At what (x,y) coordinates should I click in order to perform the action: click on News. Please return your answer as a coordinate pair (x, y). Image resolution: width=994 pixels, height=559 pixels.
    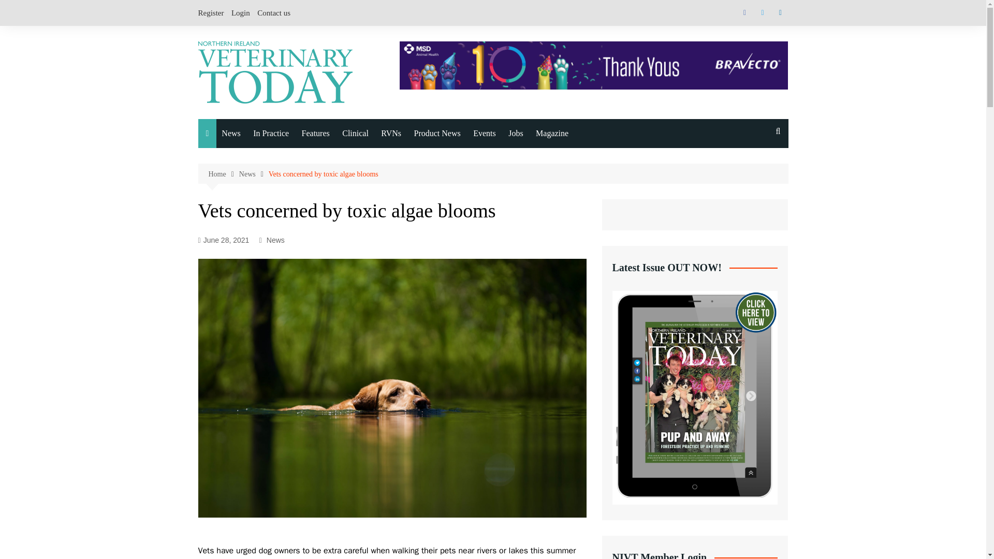
    Looking at the image, I should click on (254, 174).